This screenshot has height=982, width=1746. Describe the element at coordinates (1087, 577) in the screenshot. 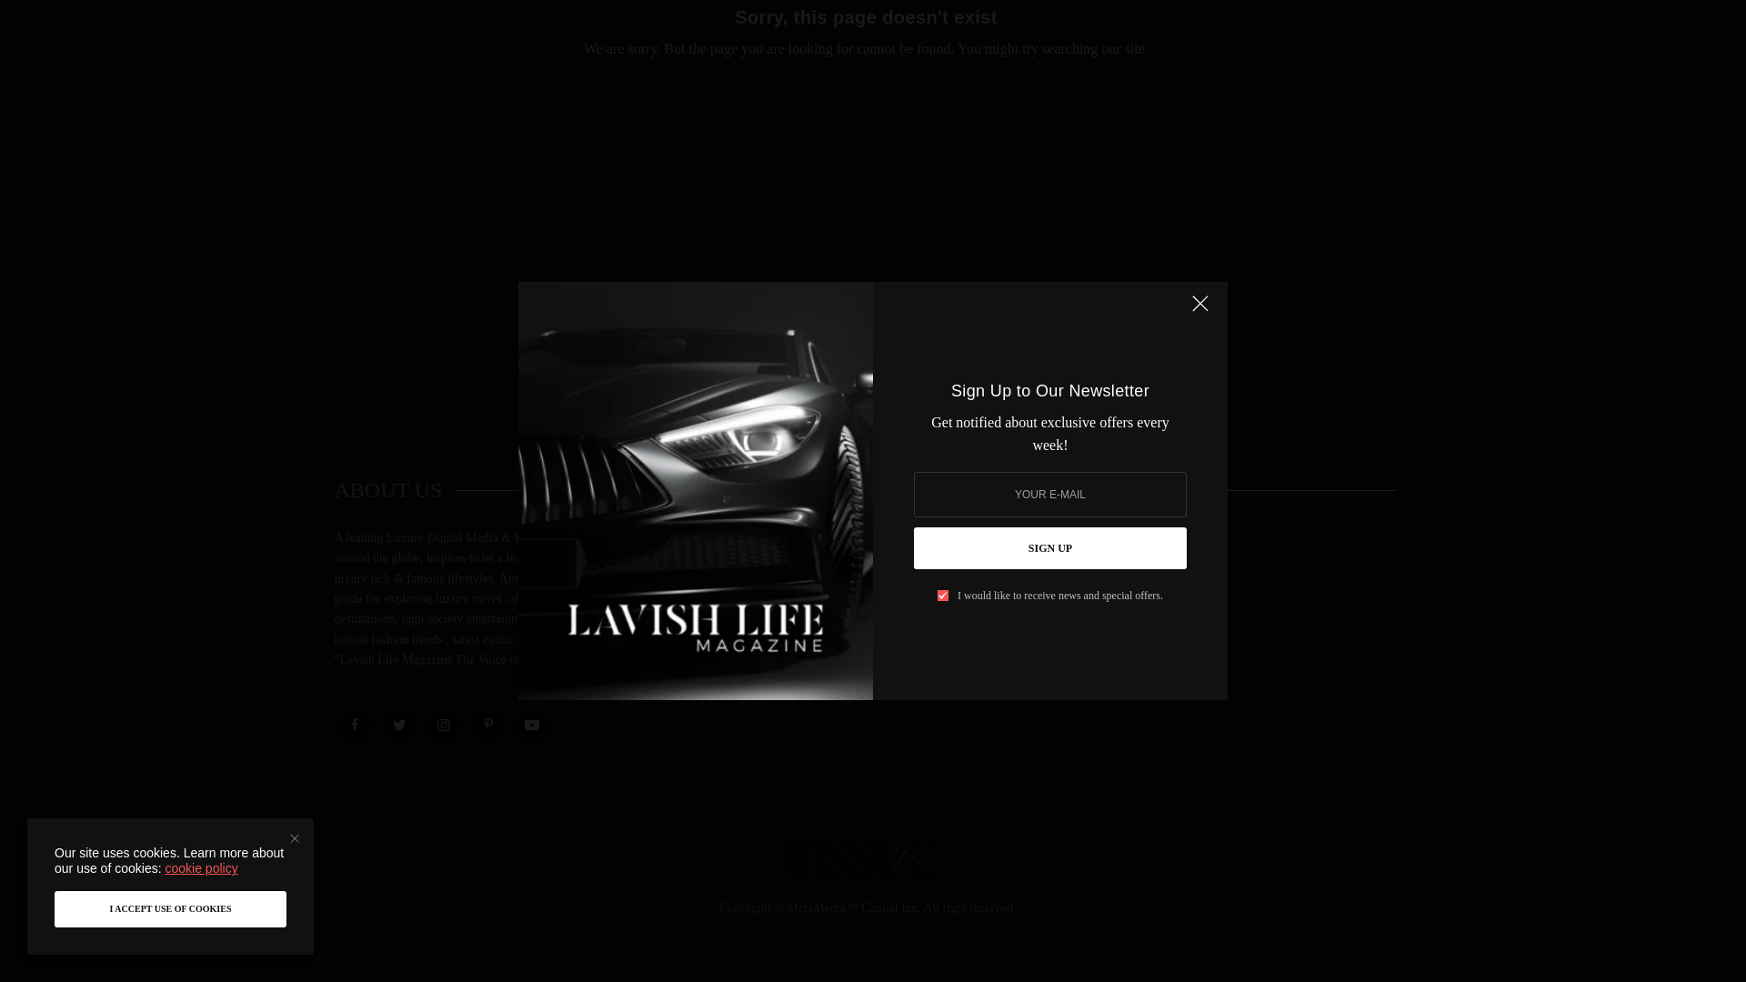

I see `Featured` at that location.